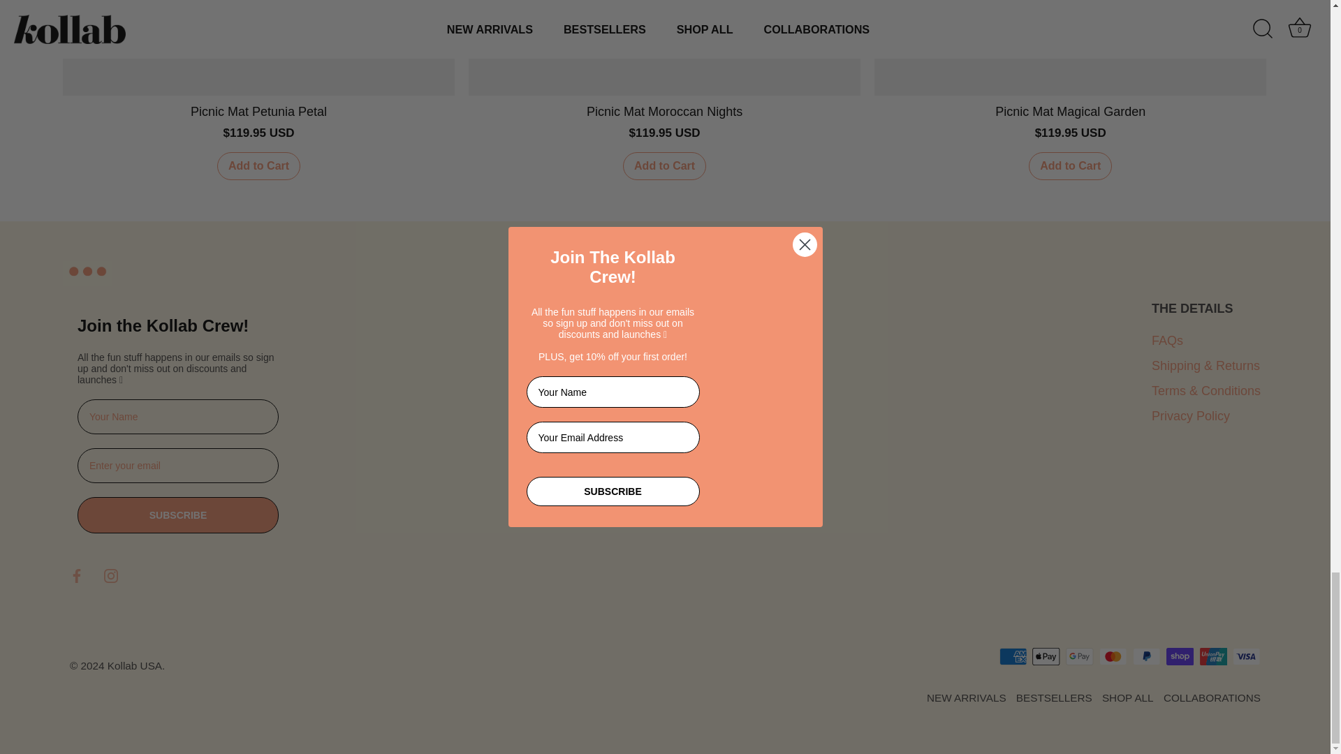 This screenshot has width=1341, height=754. Describe the element at coordinates (1146, 656) in the screenshot. I see `PayPal` at that location.